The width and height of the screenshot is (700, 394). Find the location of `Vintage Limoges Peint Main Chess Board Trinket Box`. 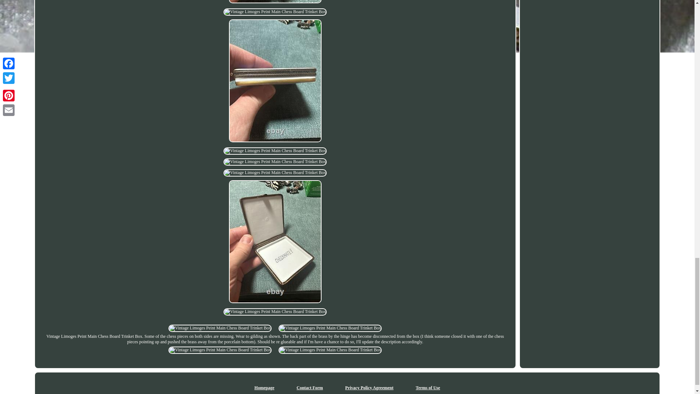

Vintage Limoges Peint Main Chess Board Trinket Box is located at coordinates (275, 162).